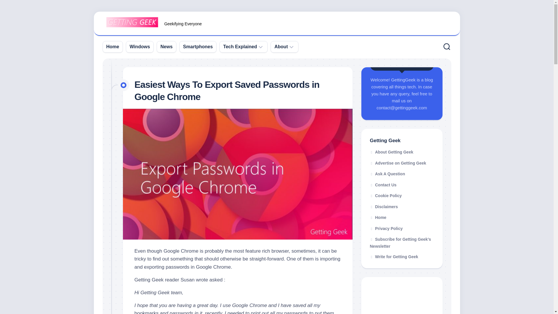  Describe the element at coordinates (139, 47) in the screenshot. I see `Windows` at that location.